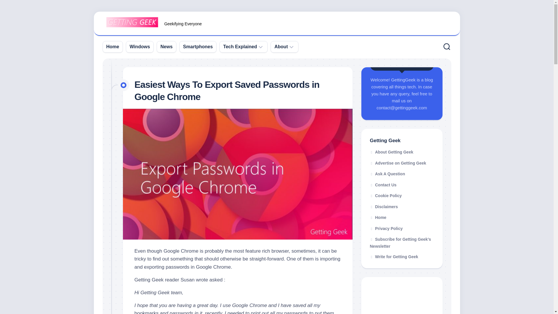  Describe the element at coordinates (139, 47) in the screenshot. I see `Windows` at that location.